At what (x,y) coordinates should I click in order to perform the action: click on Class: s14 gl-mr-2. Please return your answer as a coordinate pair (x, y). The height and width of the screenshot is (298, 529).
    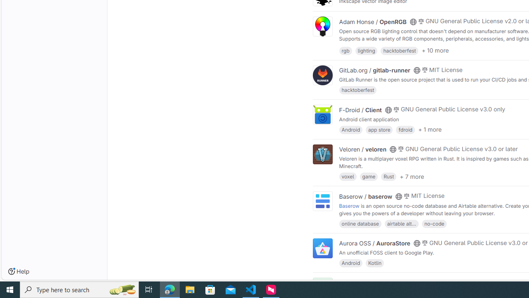
    Looking at the image, I should click on (421, 282).